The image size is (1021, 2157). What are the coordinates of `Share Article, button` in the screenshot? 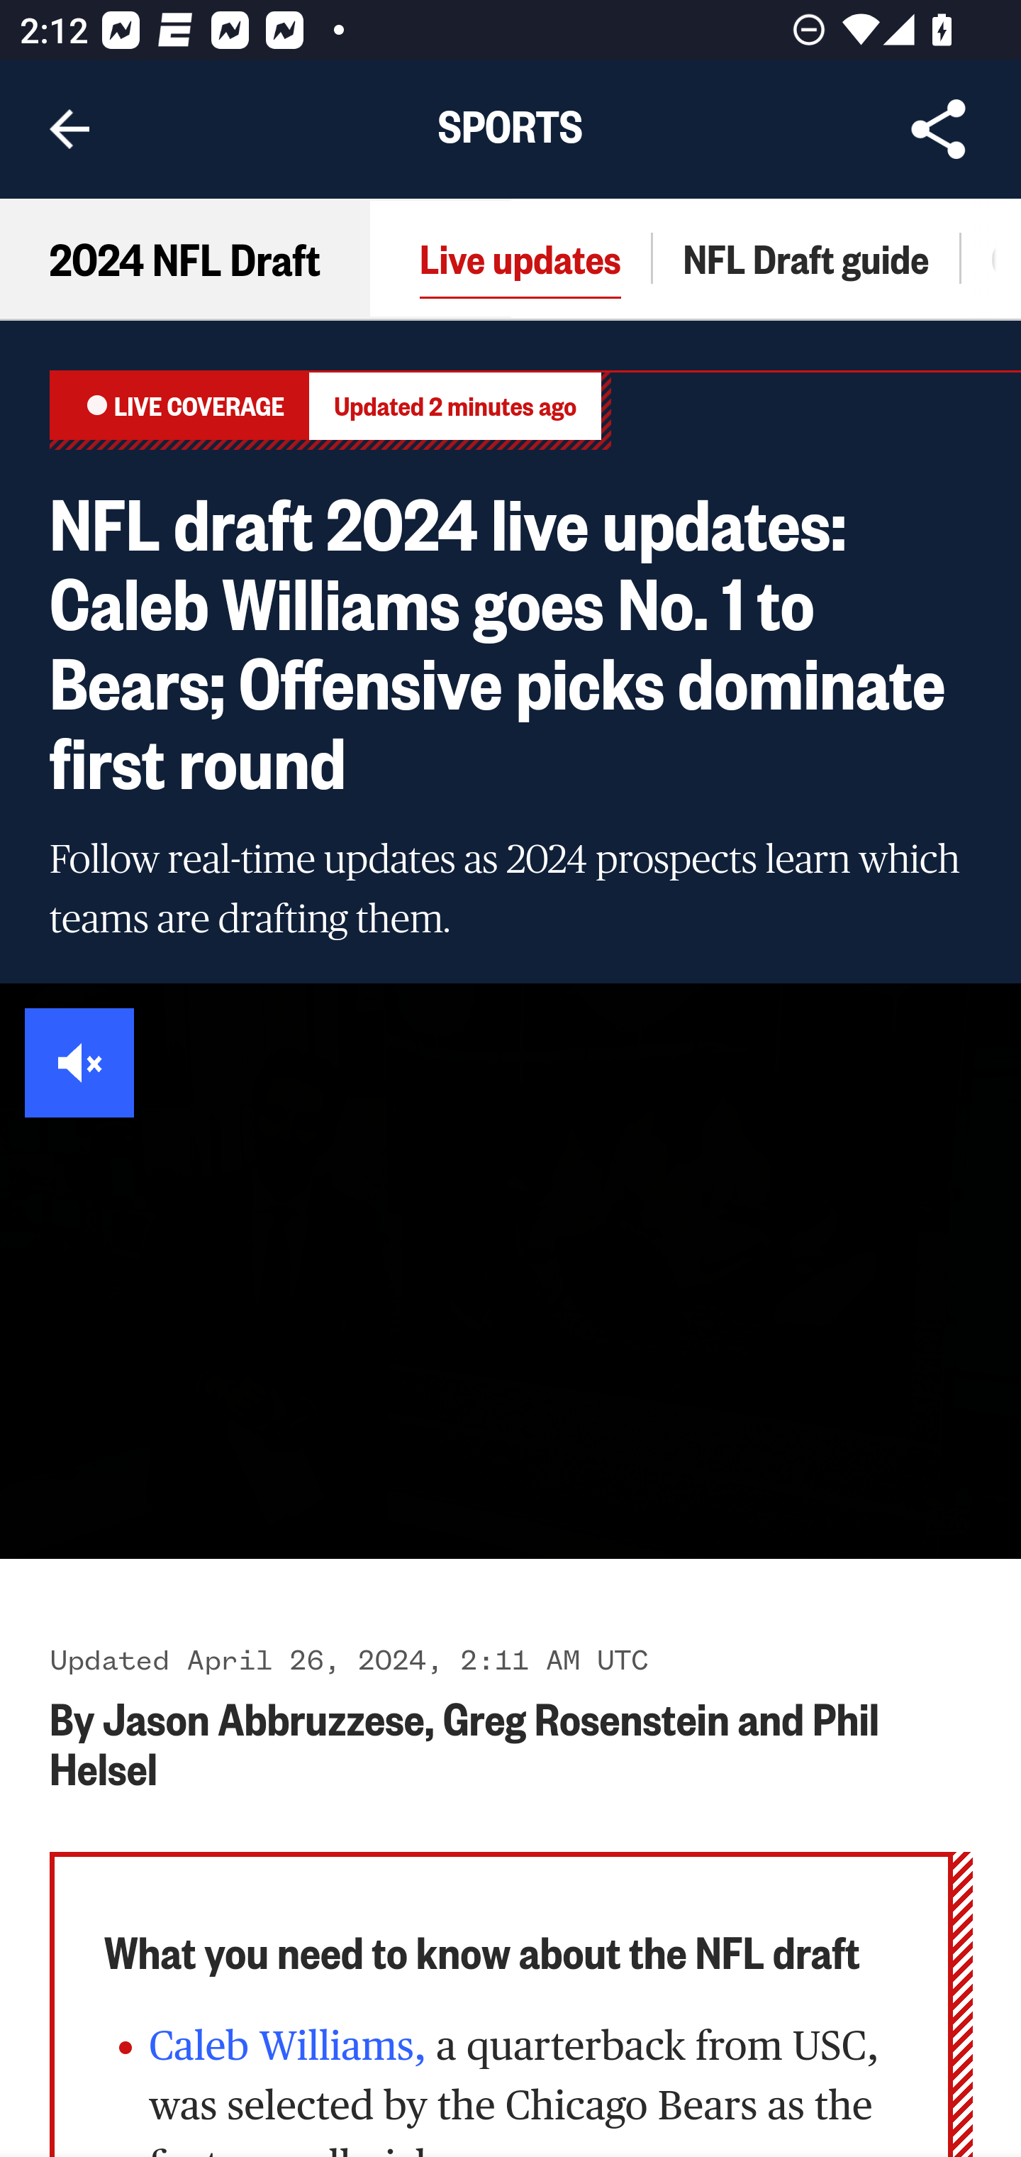 It's located at (939, 129).